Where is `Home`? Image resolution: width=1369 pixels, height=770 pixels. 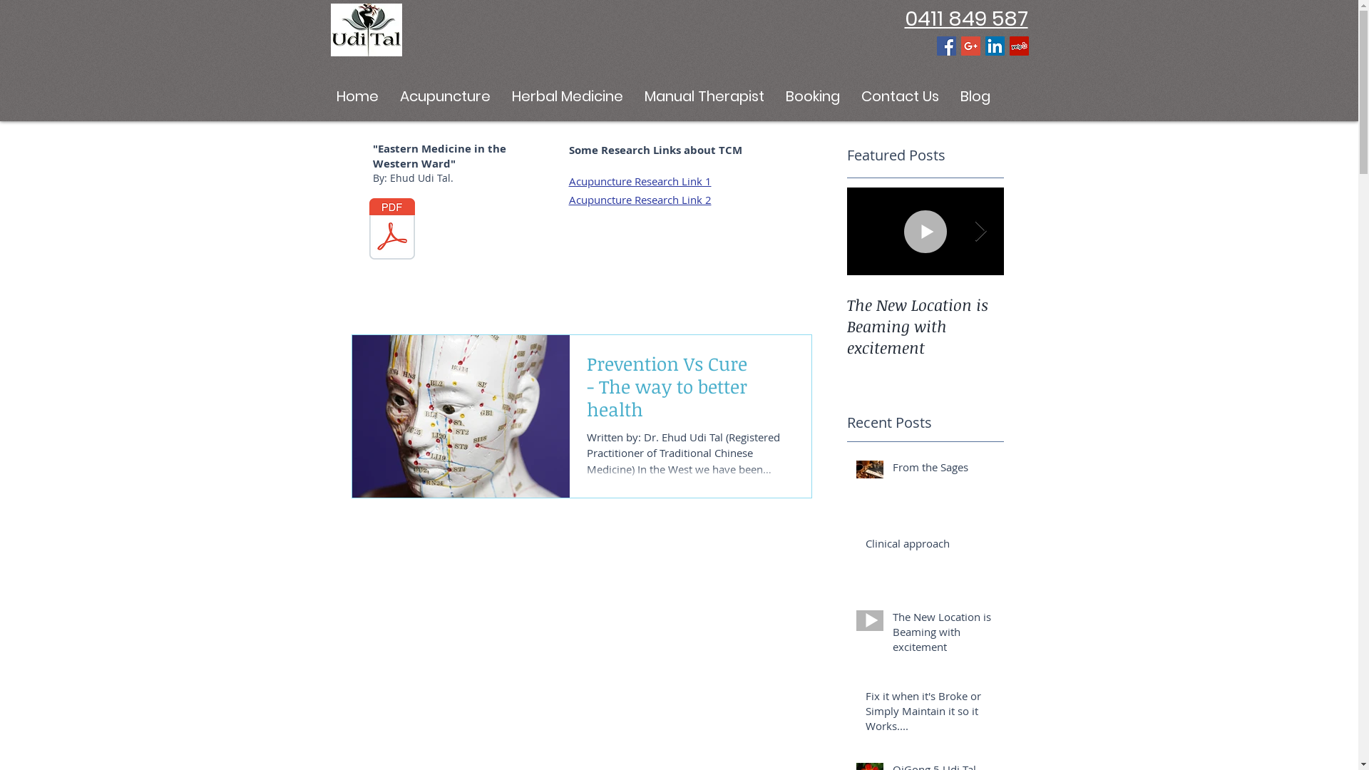
Home is located at coordinates (357, 96).